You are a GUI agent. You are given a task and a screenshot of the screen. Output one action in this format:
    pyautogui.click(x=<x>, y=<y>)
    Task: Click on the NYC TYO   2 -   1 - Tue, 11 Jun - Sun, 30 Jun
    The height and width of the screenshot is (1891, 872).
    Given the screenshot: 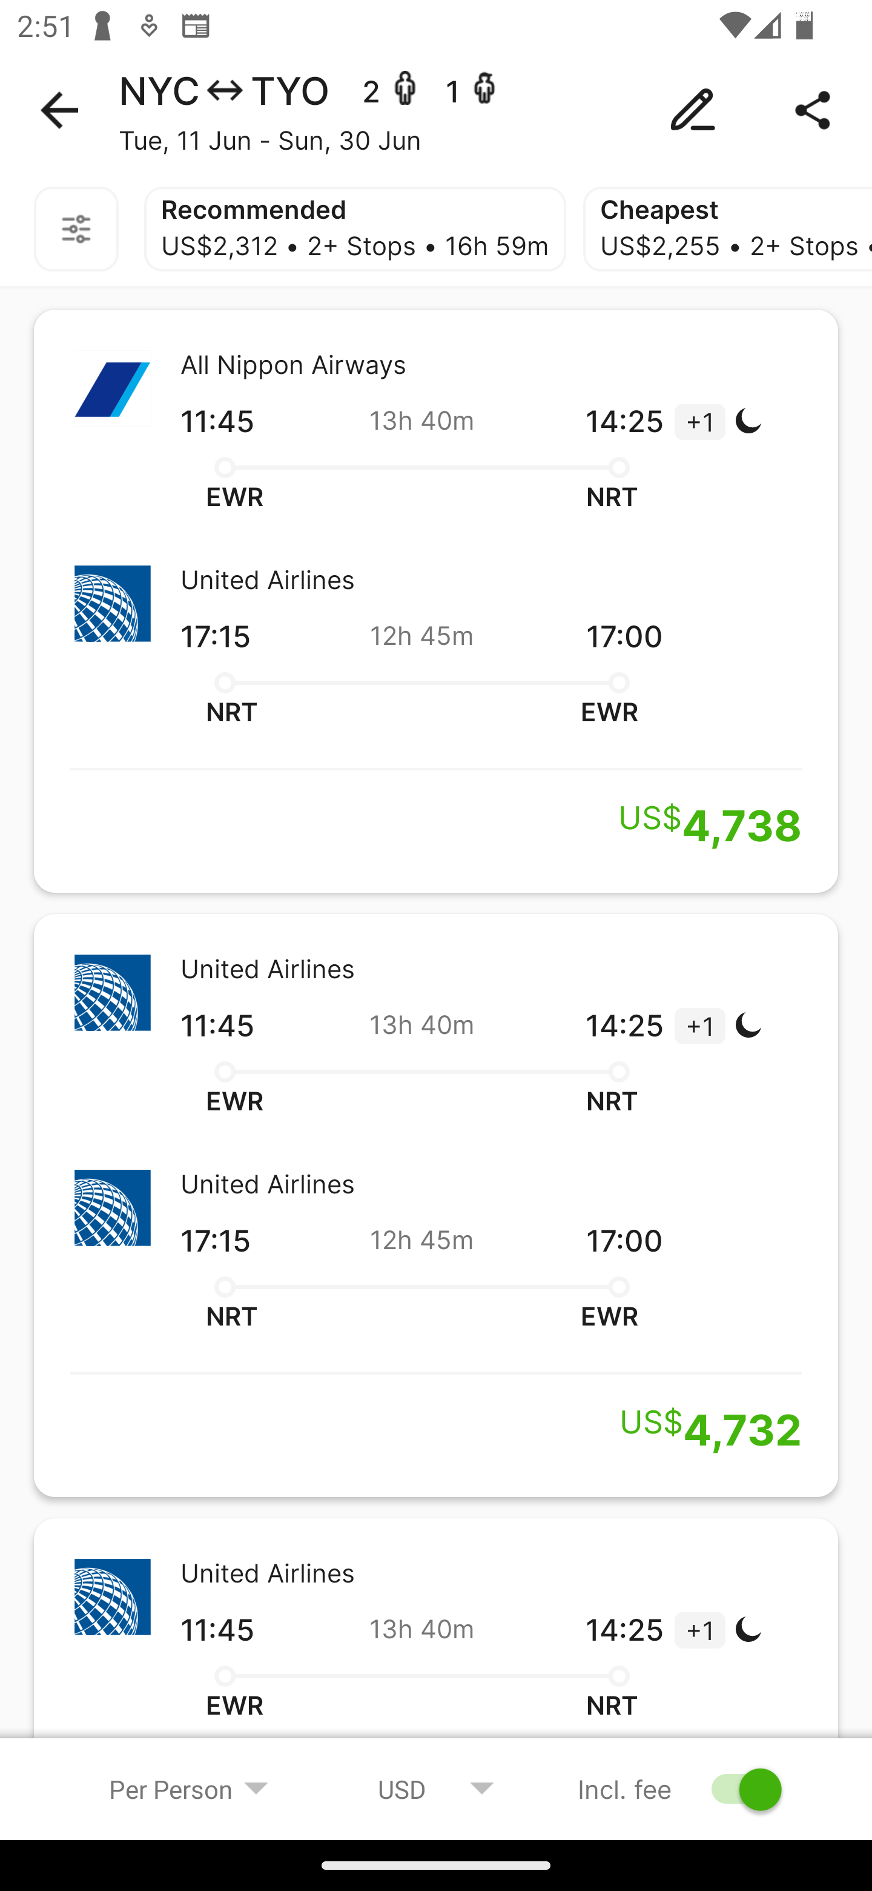 What is the action you would take?
    pyautogui.click(x=436, y=110)
    